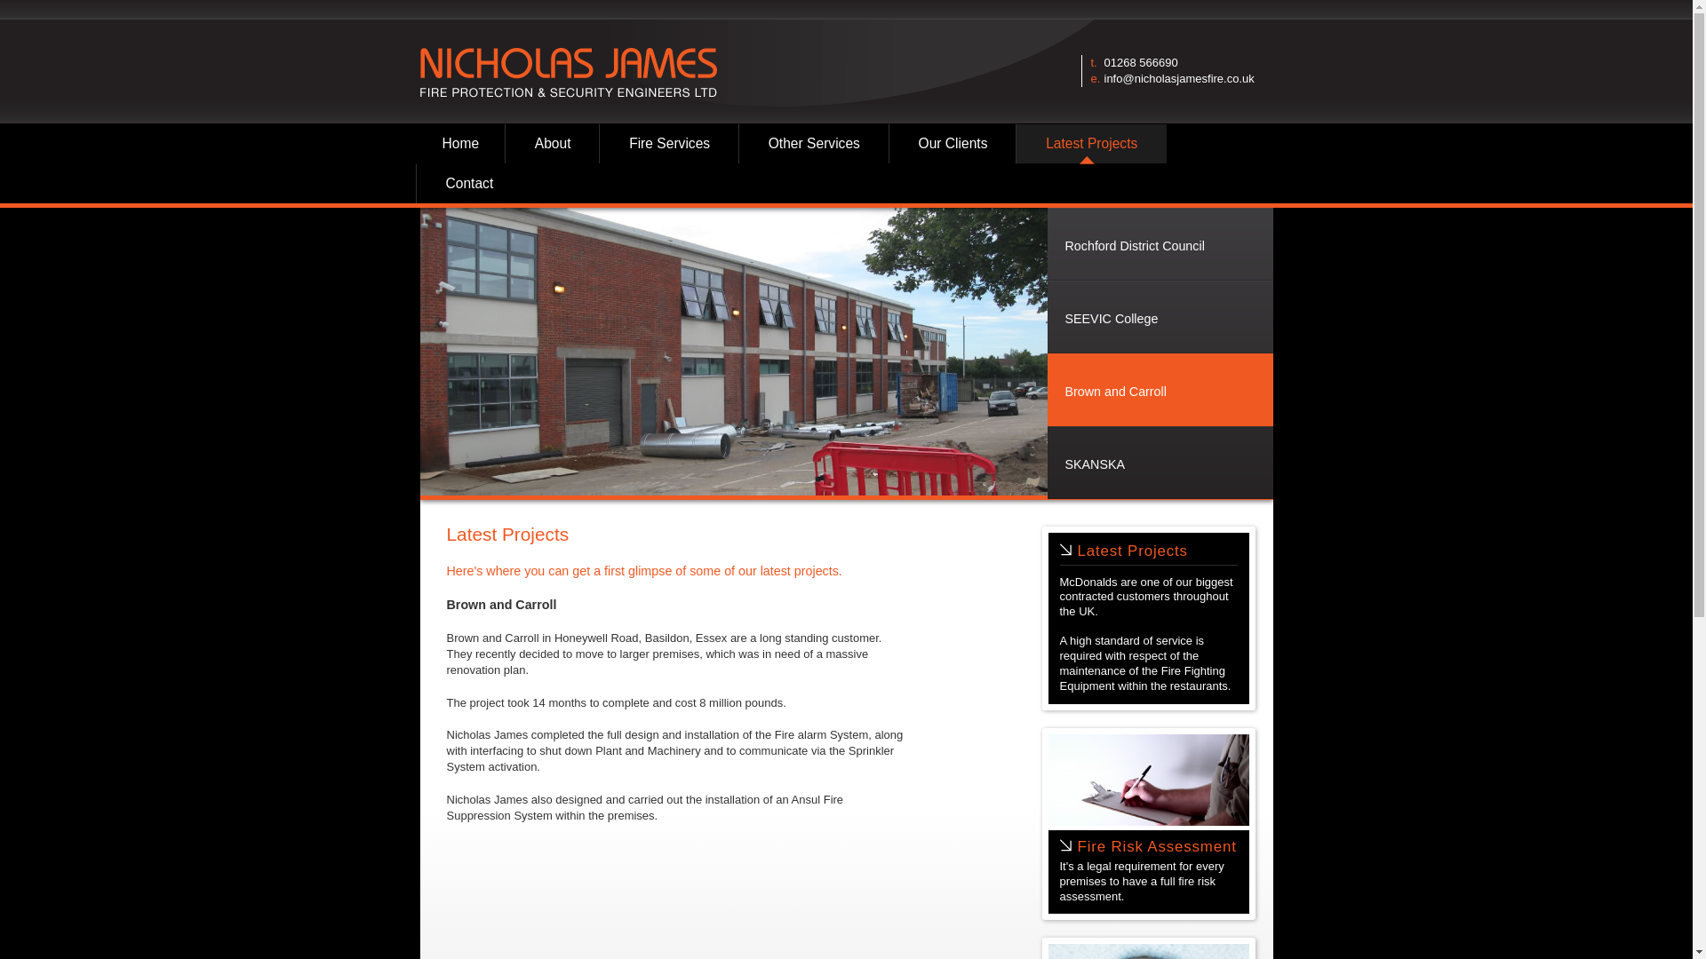  I want to click on Other Services, so click(814, 142).